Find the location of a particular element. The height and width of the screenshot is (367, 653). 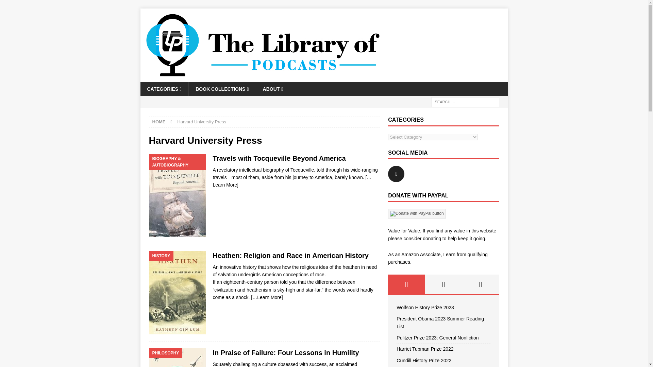

Heathen: Religion and Race in American History is located at coordinates (267, 297).